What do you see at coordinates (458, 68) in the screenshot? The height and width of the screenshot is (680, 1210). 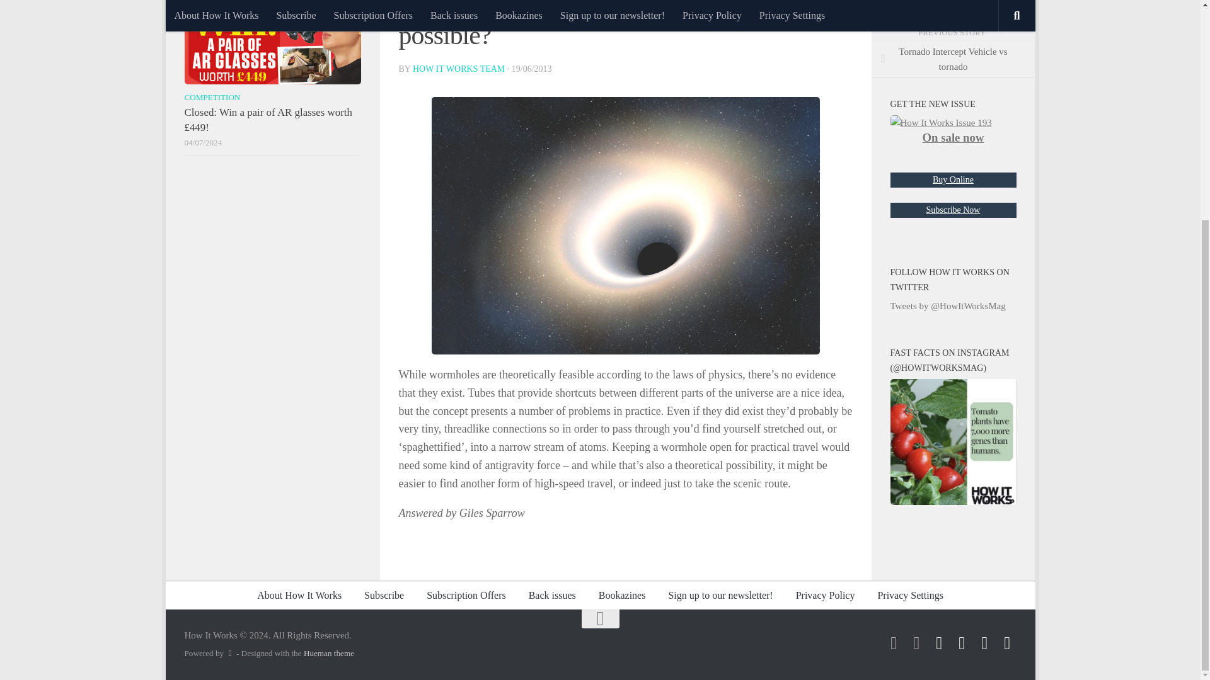 I see `HOW IT WORKS TEAM` at bounding box center [458, 68].